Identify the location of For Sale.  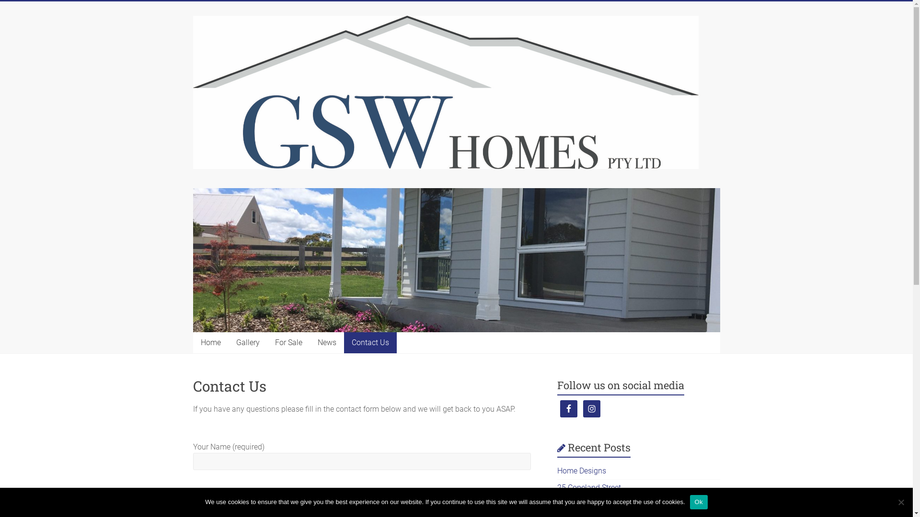
(288, 343).